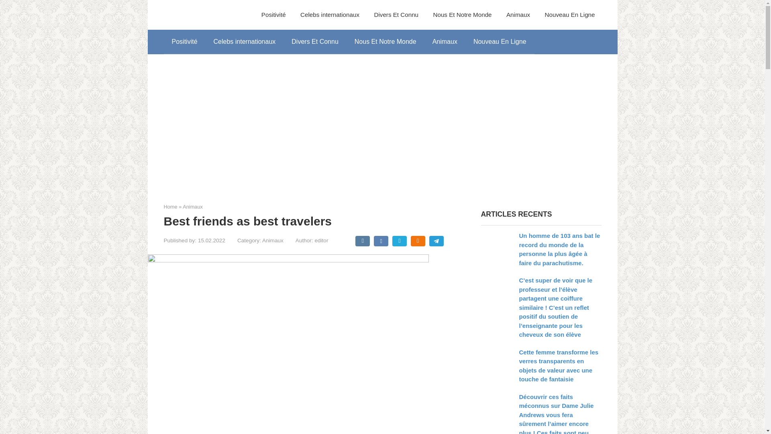 The width and height of the screenshot is (771, 434). I want to click on Nouveau En Ligne, so click(570, 15).